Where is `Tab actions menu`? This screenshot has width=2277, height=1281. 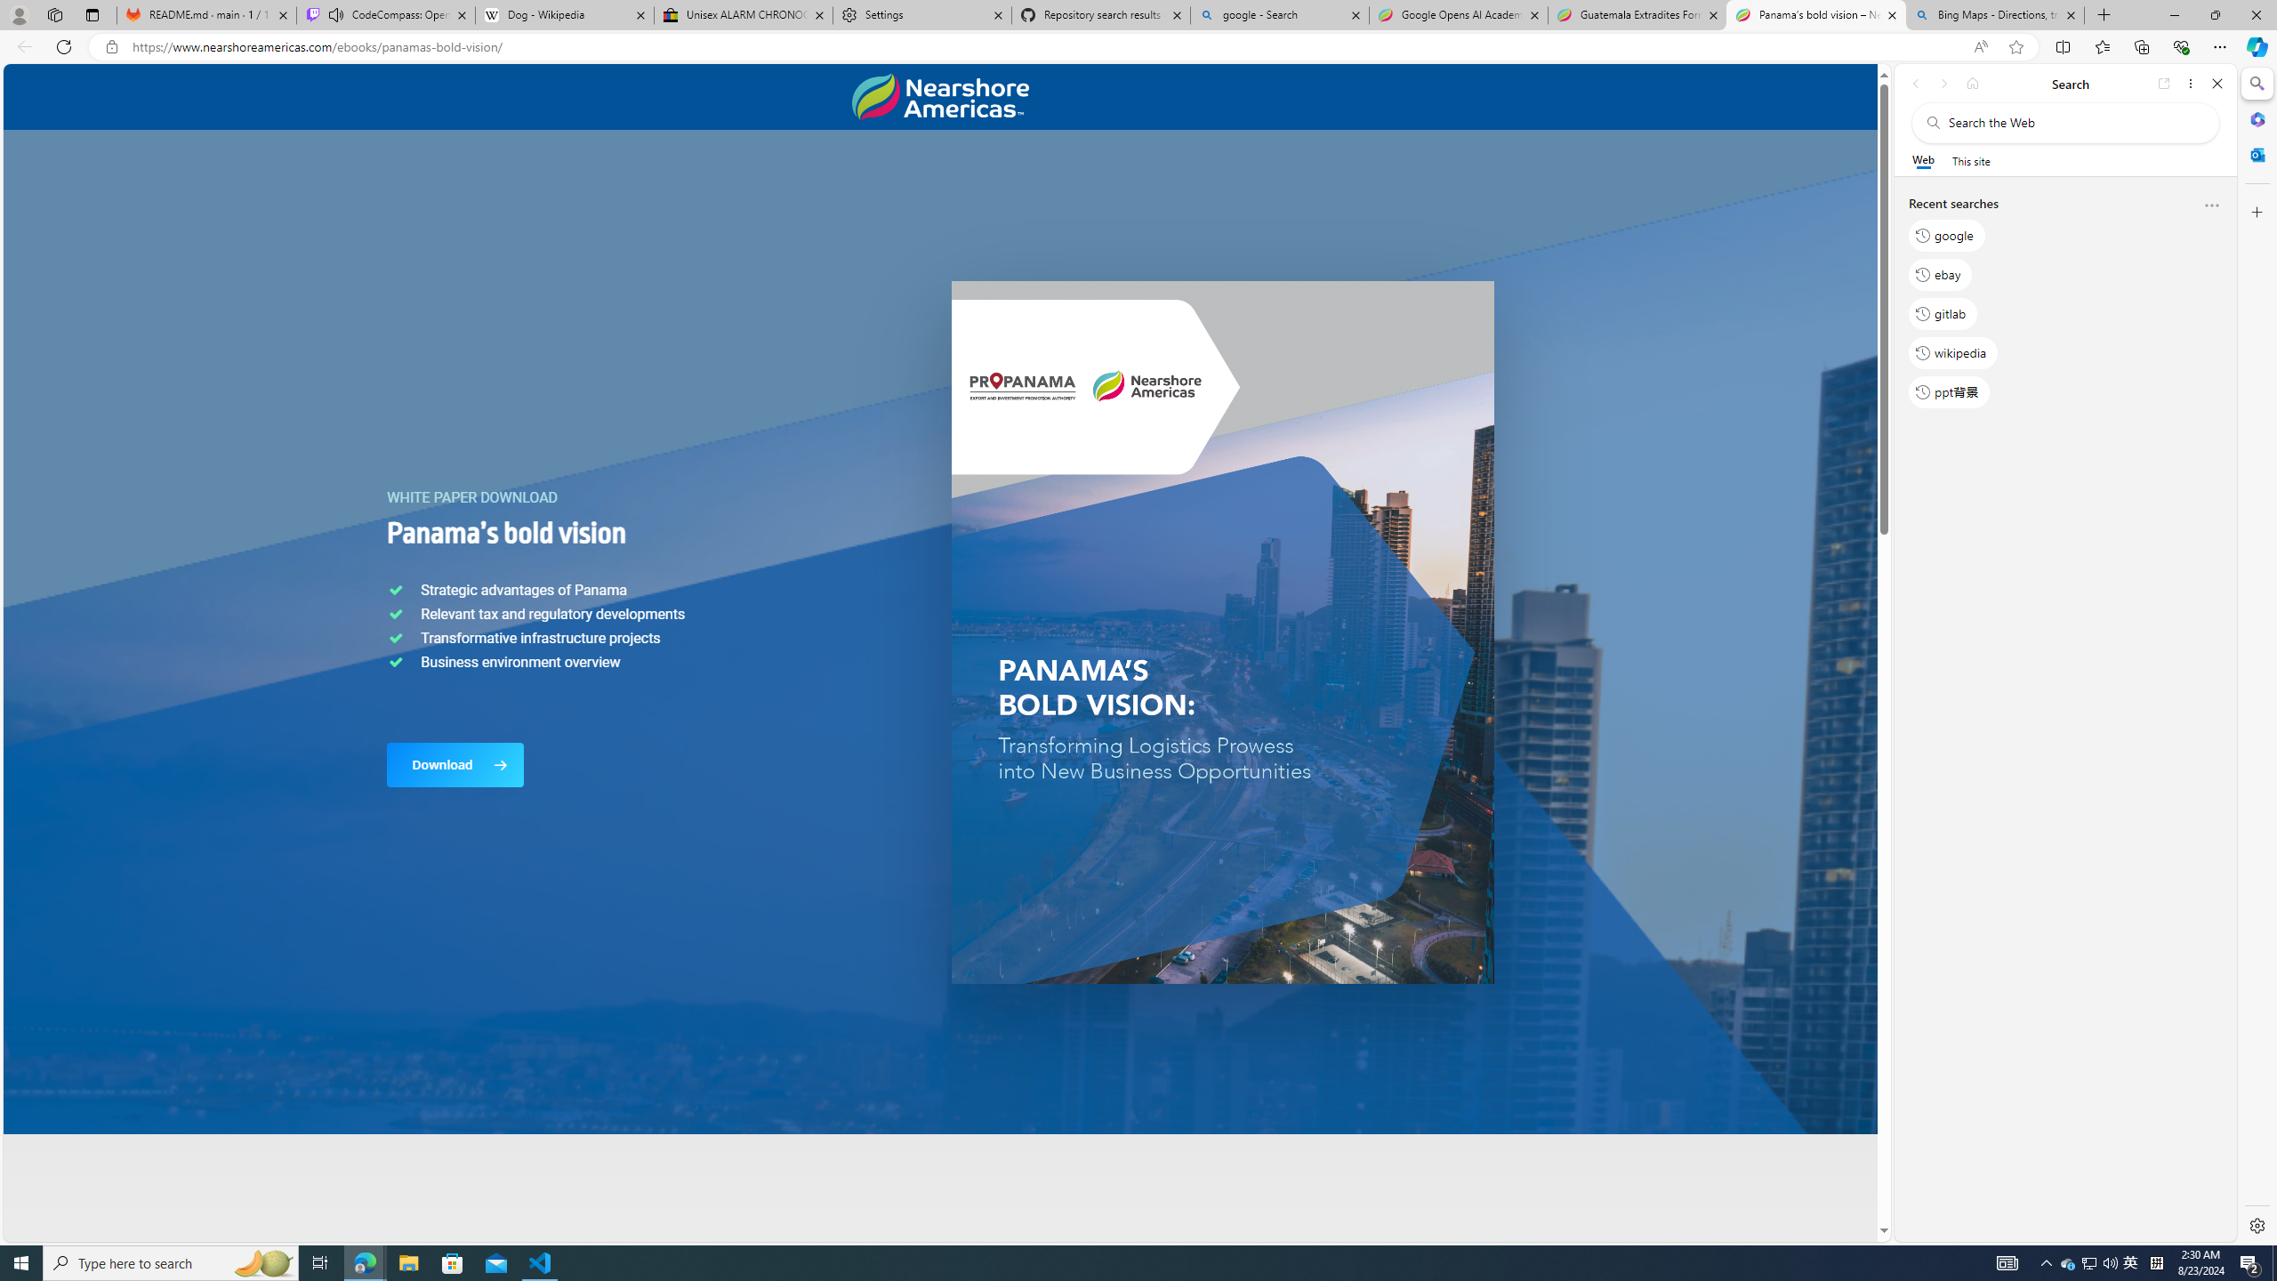
Tab actions menu is located at coordinates (93, 14).